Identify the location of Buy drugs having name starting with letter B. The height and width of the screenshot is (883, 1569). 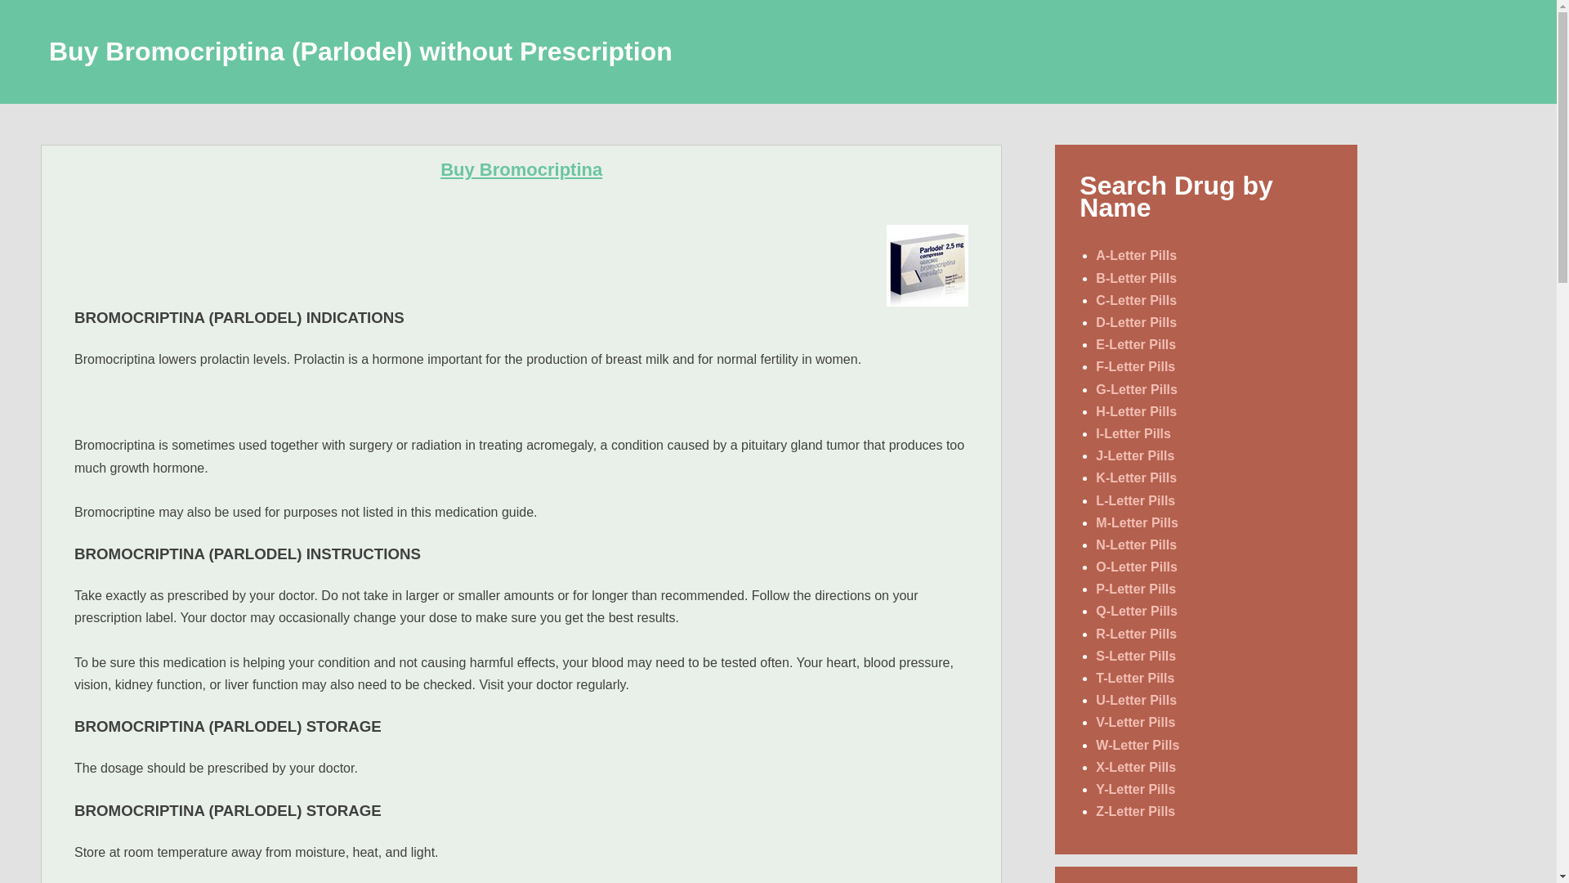
(1136, 278).